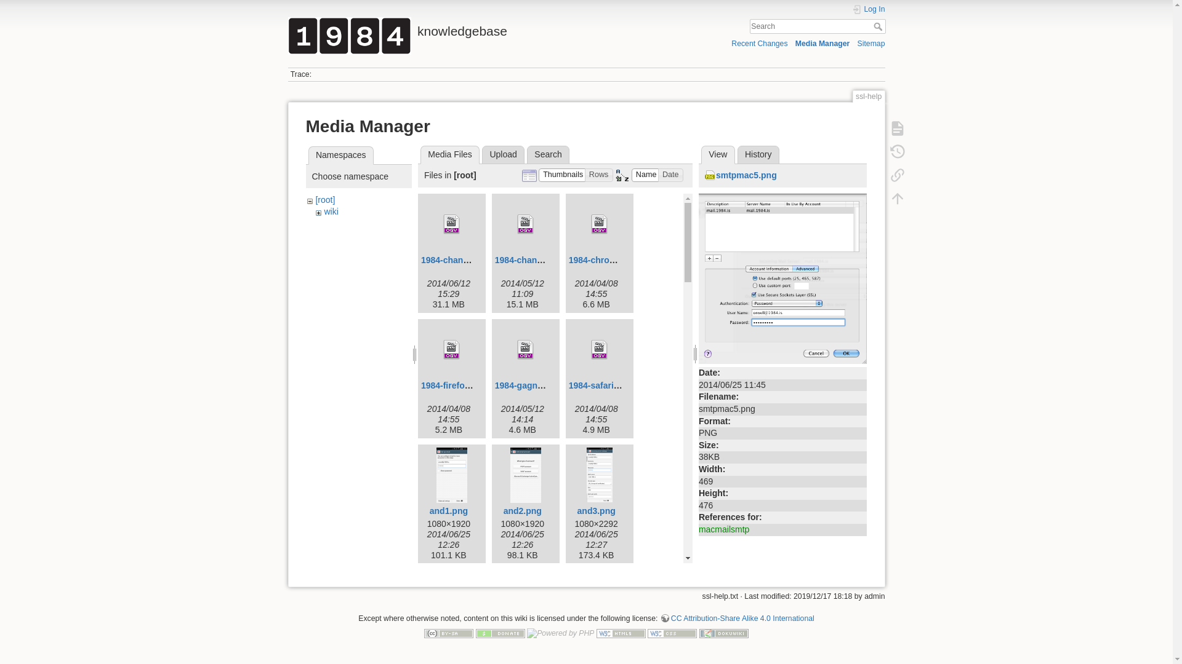 This screenshot has width=1182, height=664. Describe the element at coordinates (325, 200) in the screenshot. I see `[root]` at that location.